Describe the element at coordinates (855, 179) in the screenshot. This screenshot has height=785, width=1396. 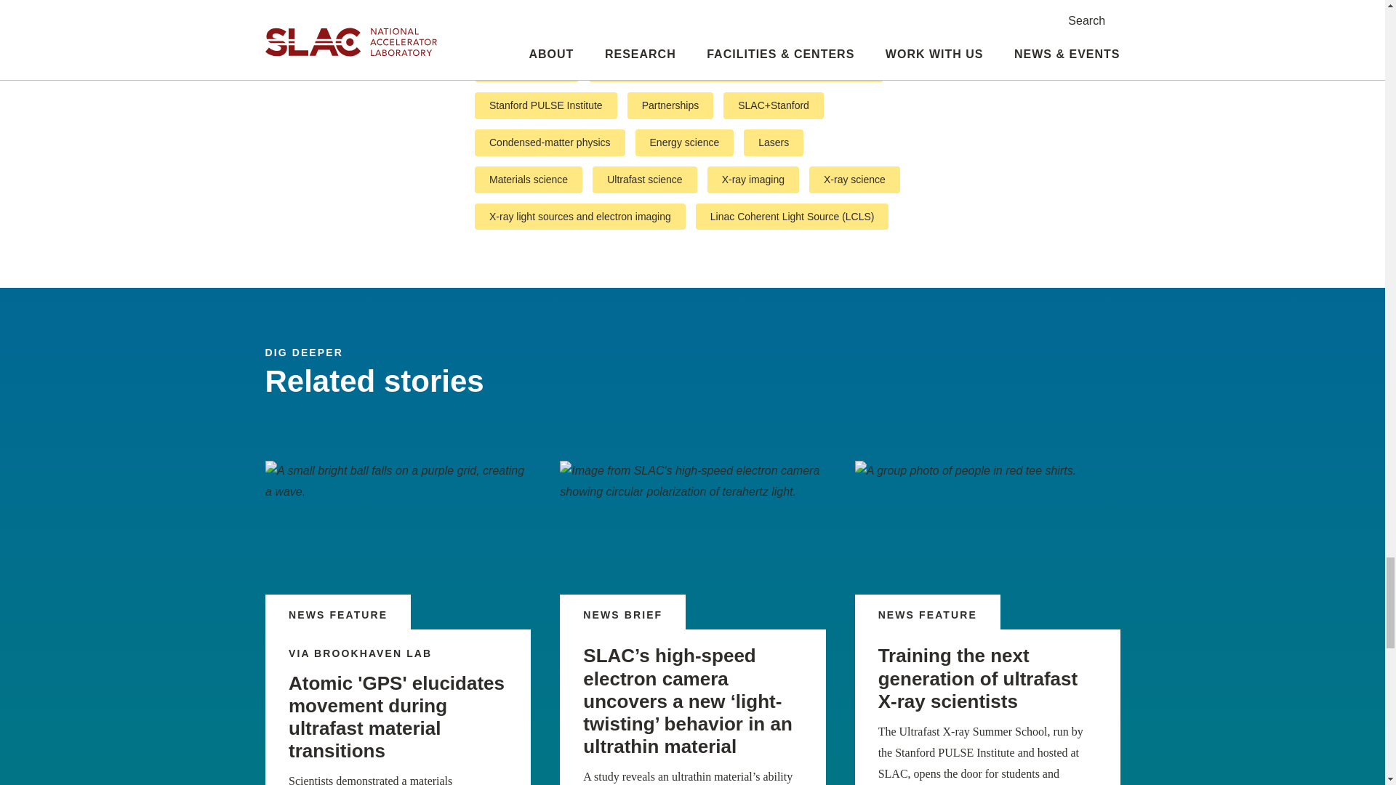
I see `X-ray science` at that location.